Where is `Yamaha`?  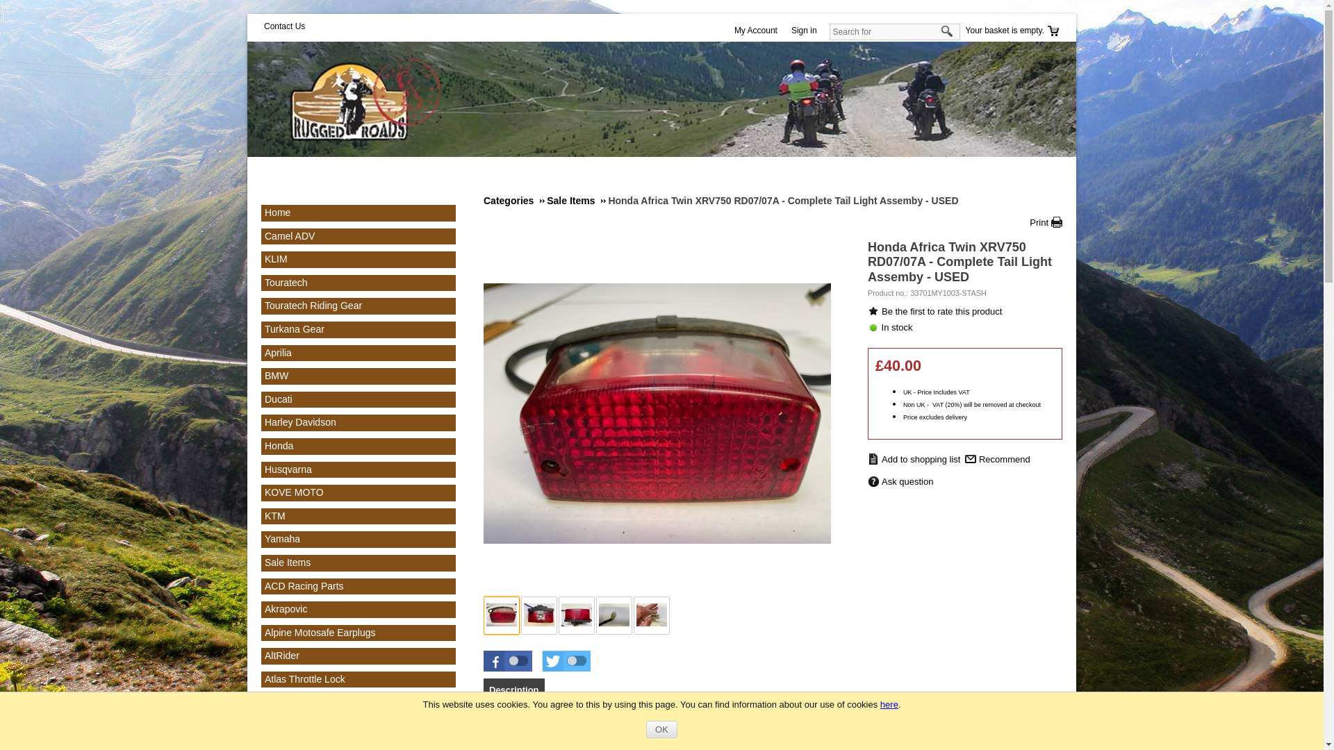 Yamaha is located at coordinates (282, 539).